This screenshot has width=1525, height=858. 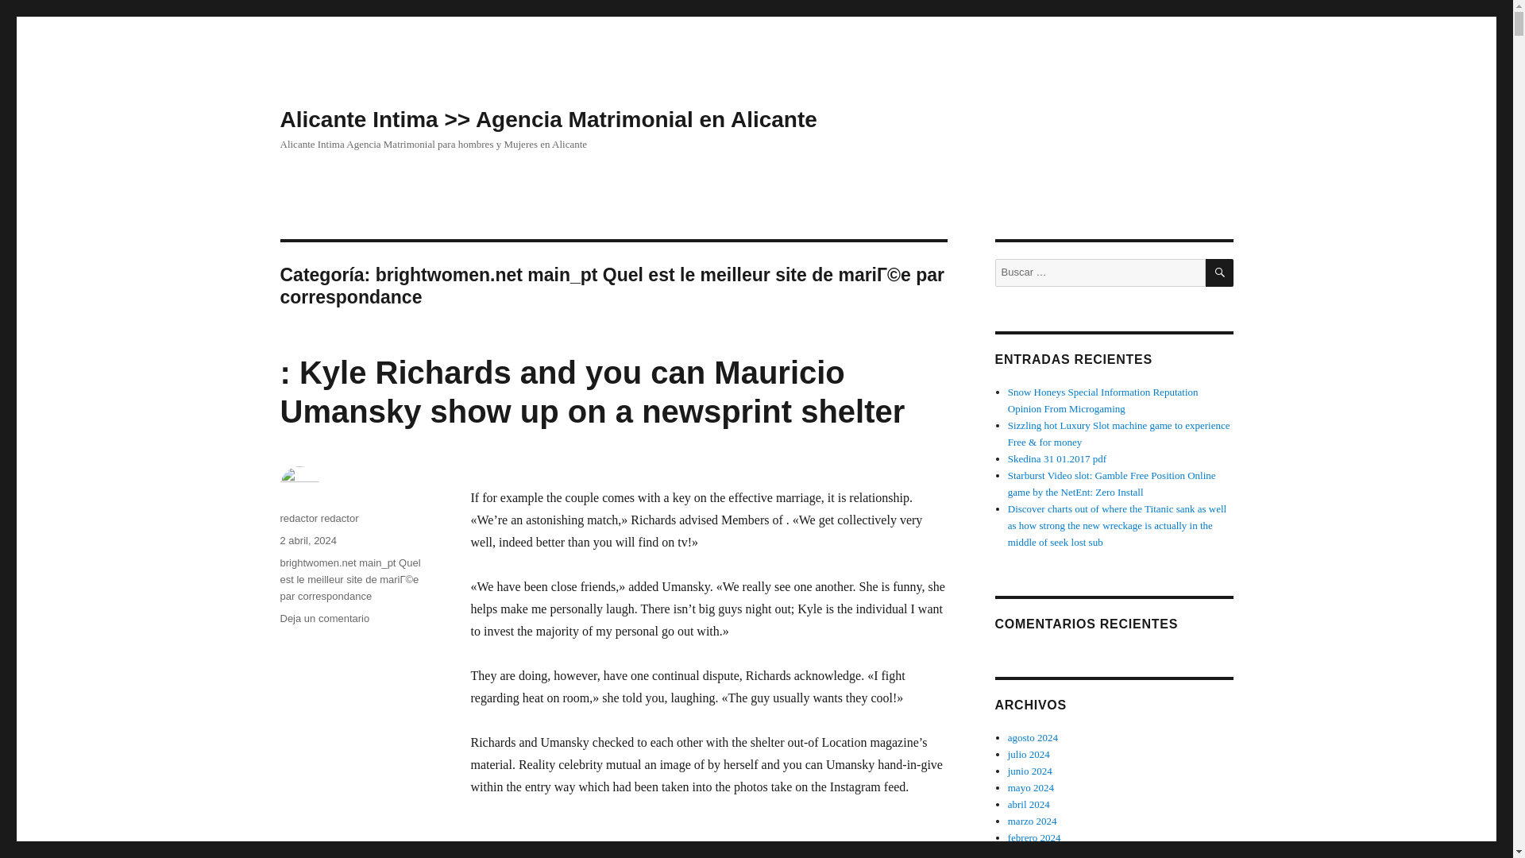 What do you see at coordinates (1031, 853) in the screenshot?
I see `enero 2024` at bounding box center [1031, 853].